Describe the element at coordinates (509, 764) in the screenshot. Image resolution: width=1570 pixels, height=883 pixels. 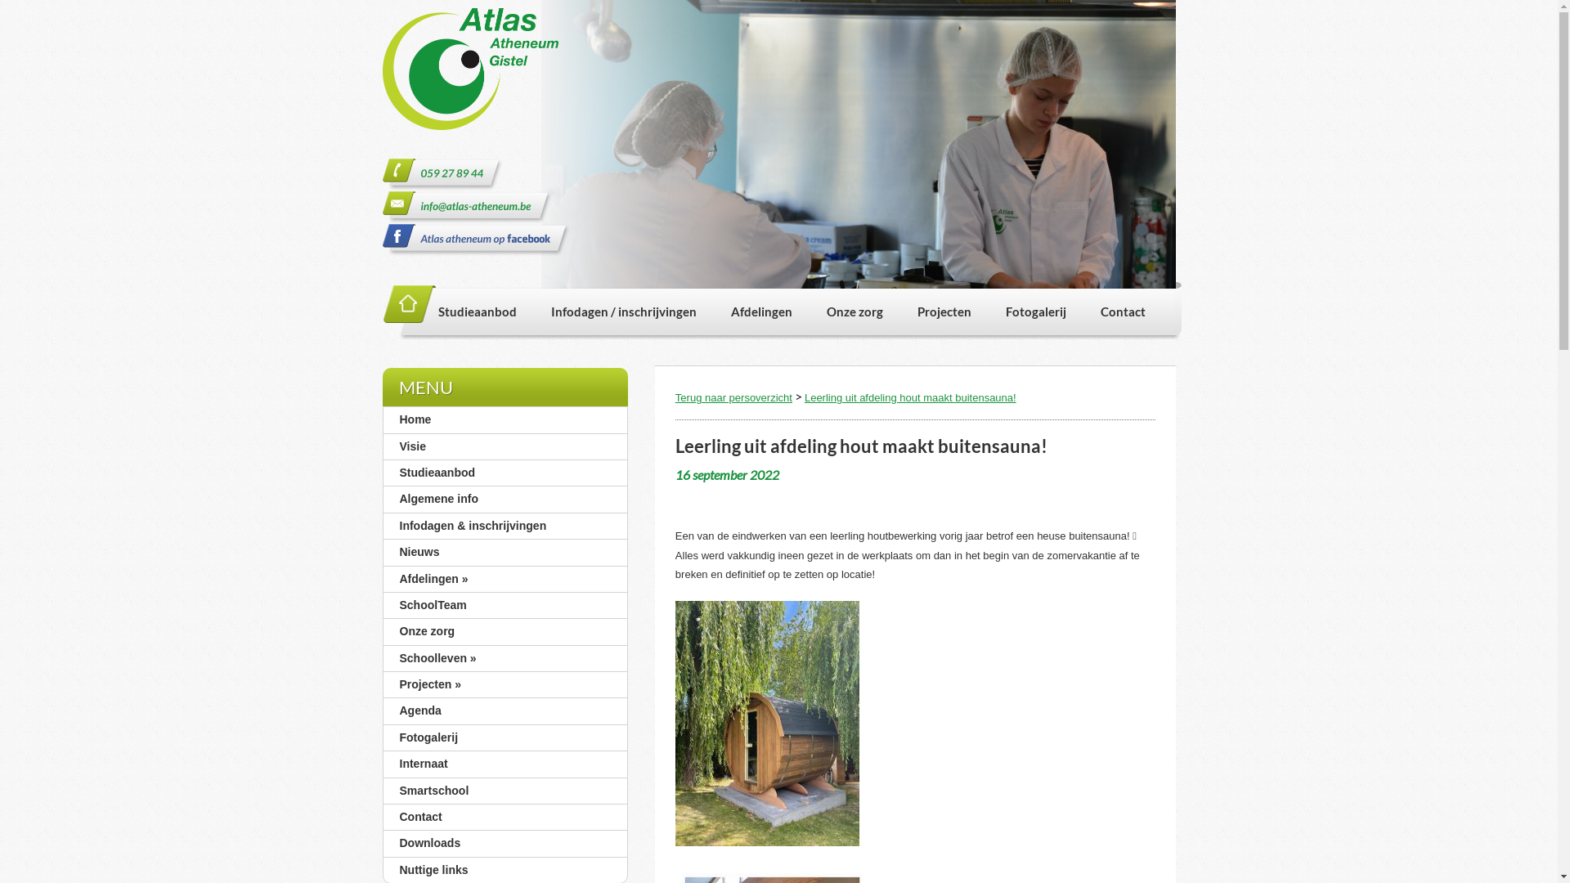
I see `Internaat` at that location.